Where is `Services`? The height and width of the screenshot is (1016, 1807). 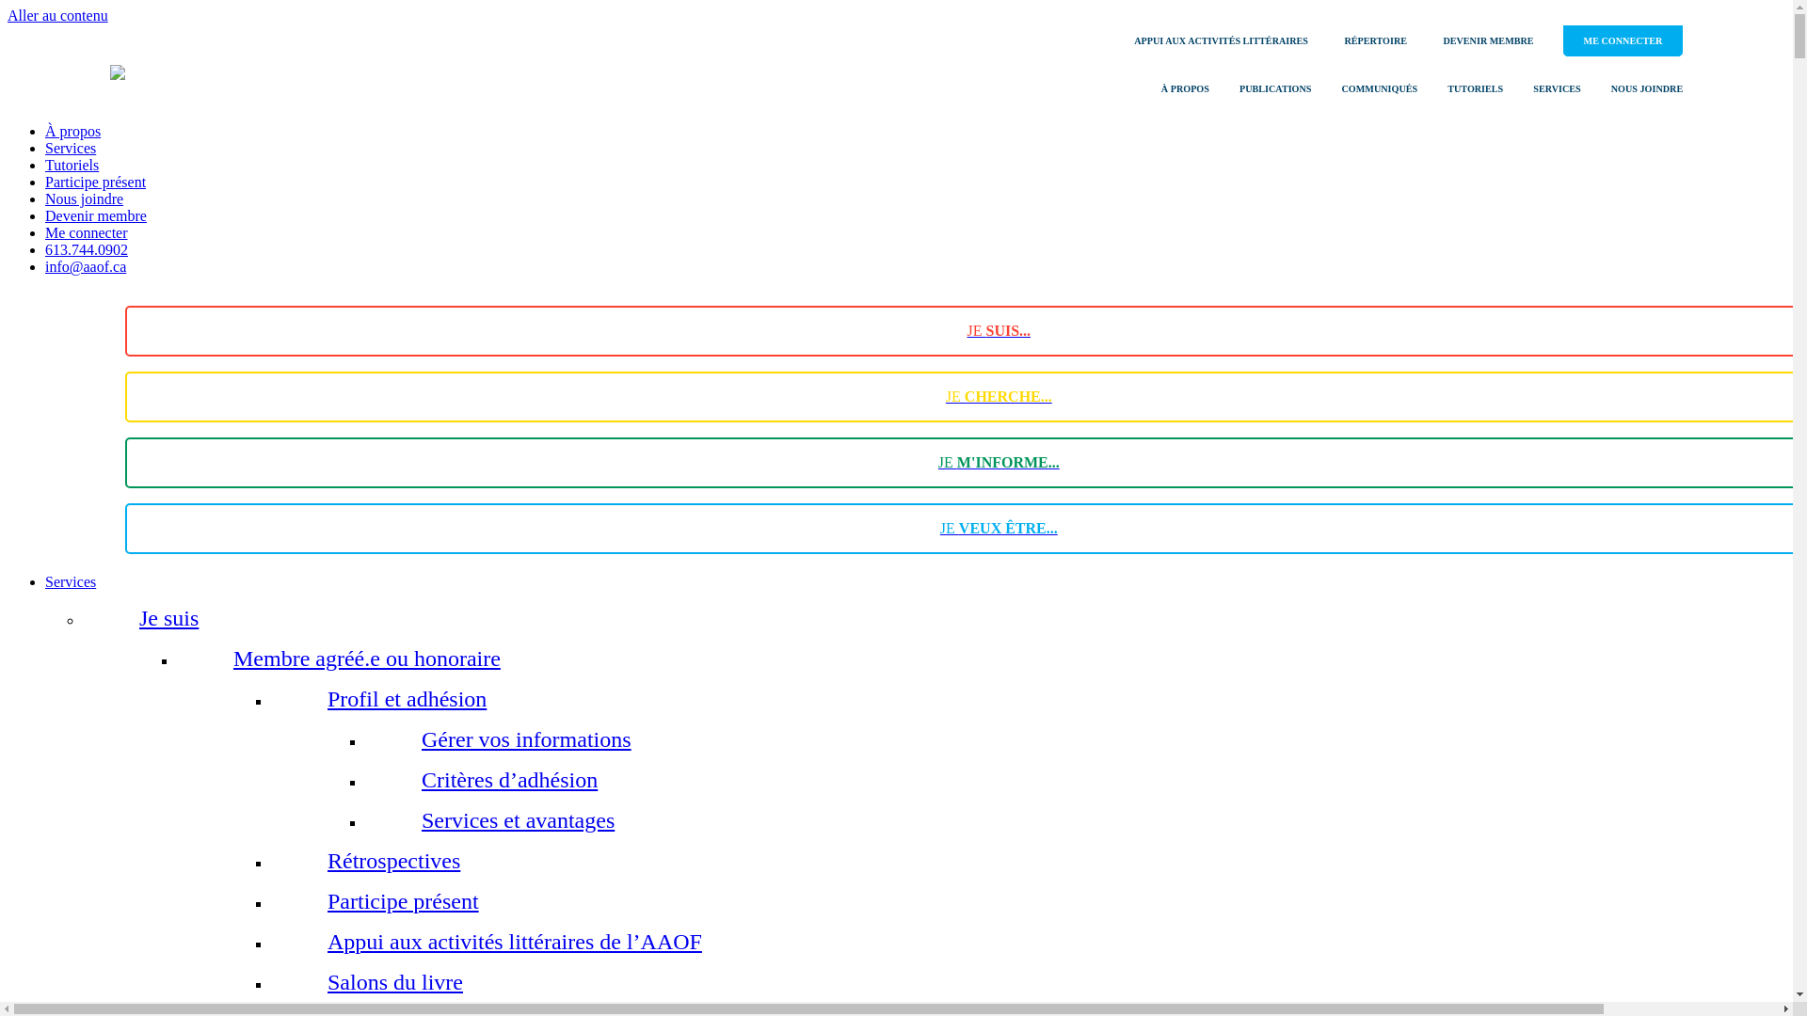 Services is located at coordinates (71, 149).